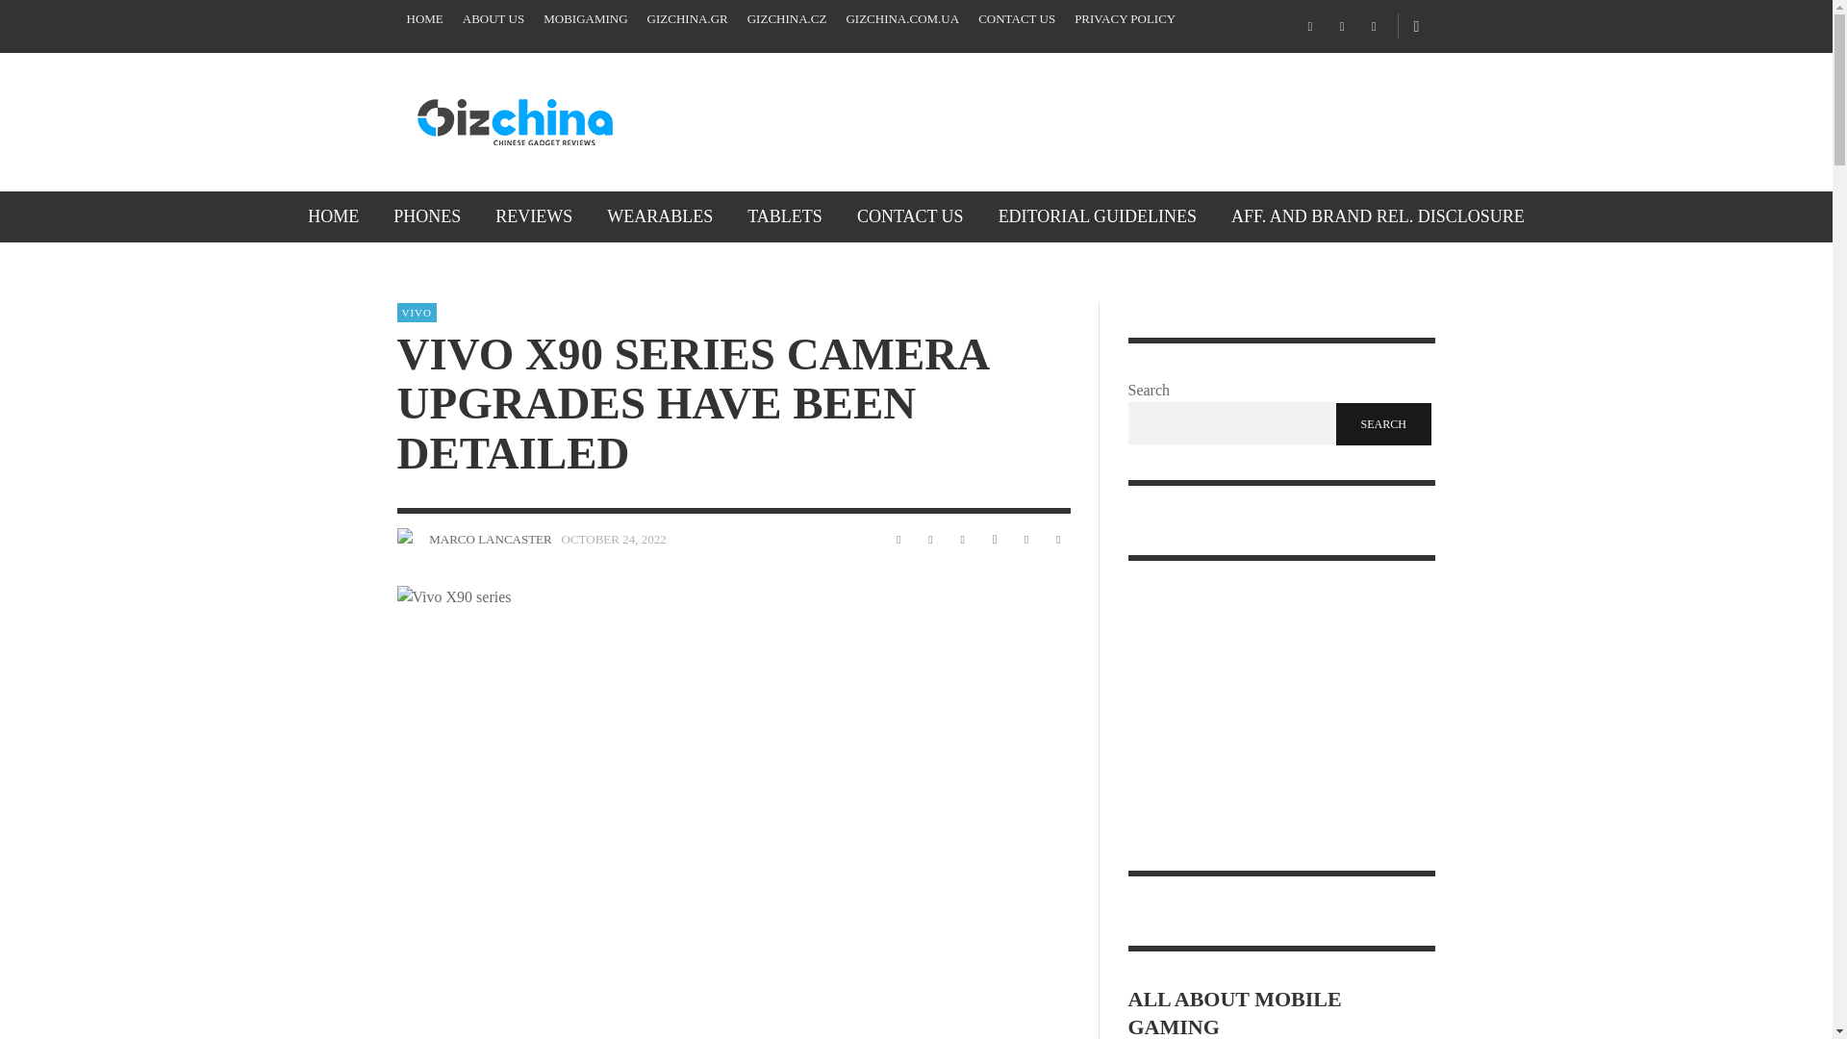 This screenshot has width=1847, height=1039. Describe the element at coordinates (424, 19) in the screenshot. I see `HOME` at that location.